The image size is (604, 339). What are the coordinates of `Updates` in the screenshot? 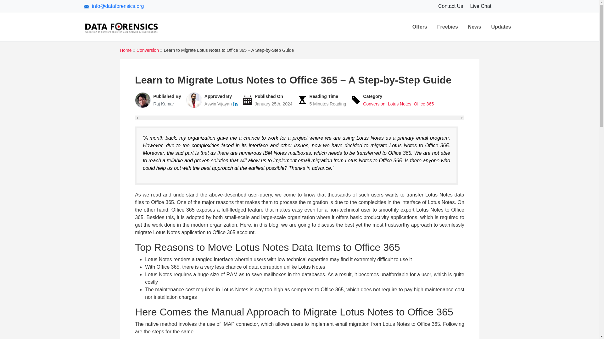 It's located at (501, 27).